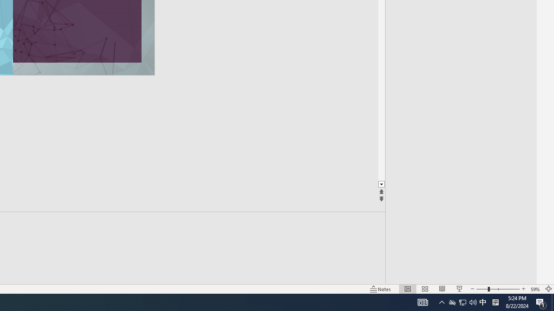 The width and height of the screenshot is (554, 311). I want to click on Zoom 59%, so click(535, 289).